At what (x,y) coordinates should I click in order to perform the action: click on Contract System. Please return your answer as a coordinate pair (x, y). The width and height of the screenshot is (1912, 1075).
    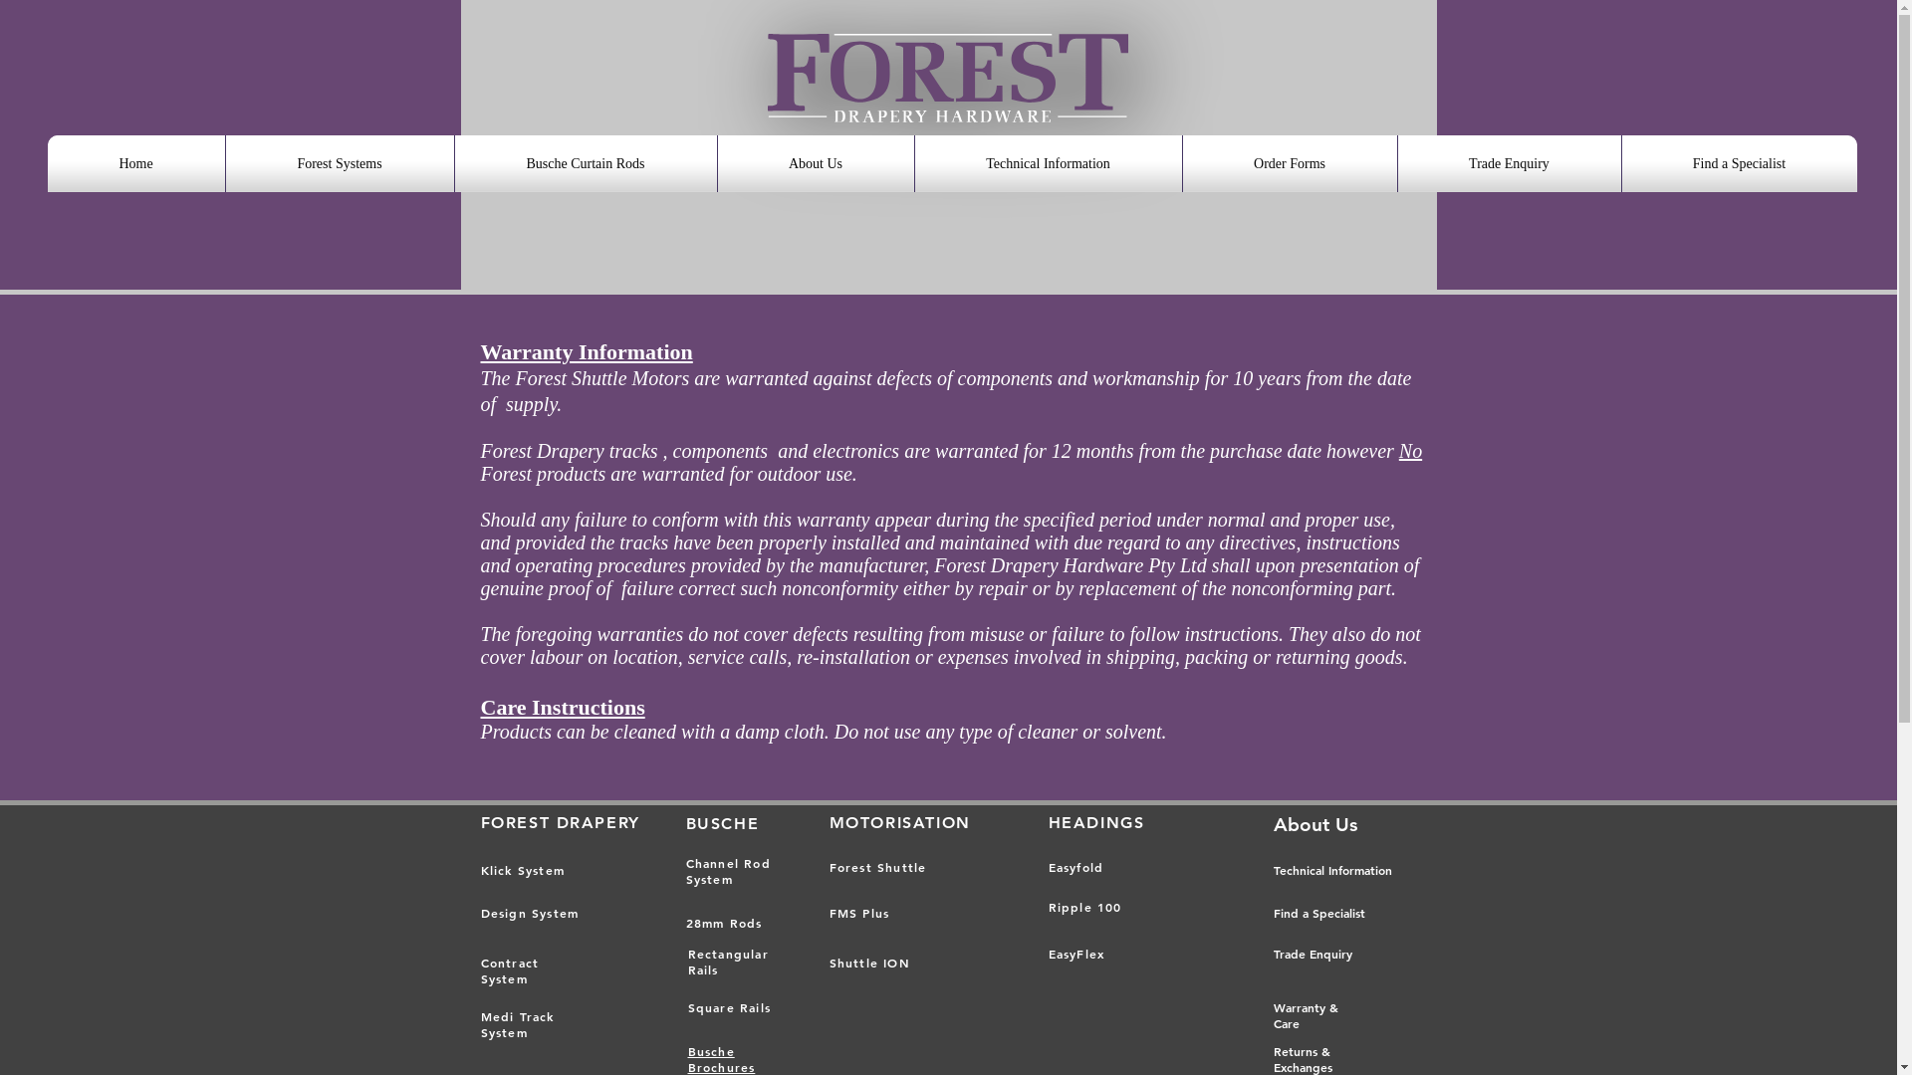
    Looking at the image, I should click on (510, 970).